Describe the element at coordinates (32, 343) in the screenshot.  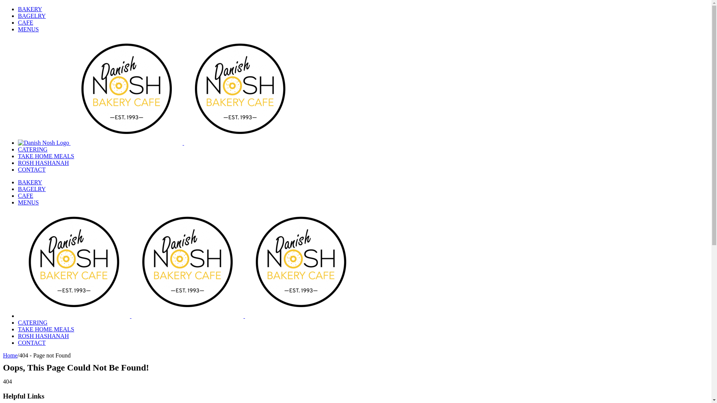
I see `CONTACT` at that location.